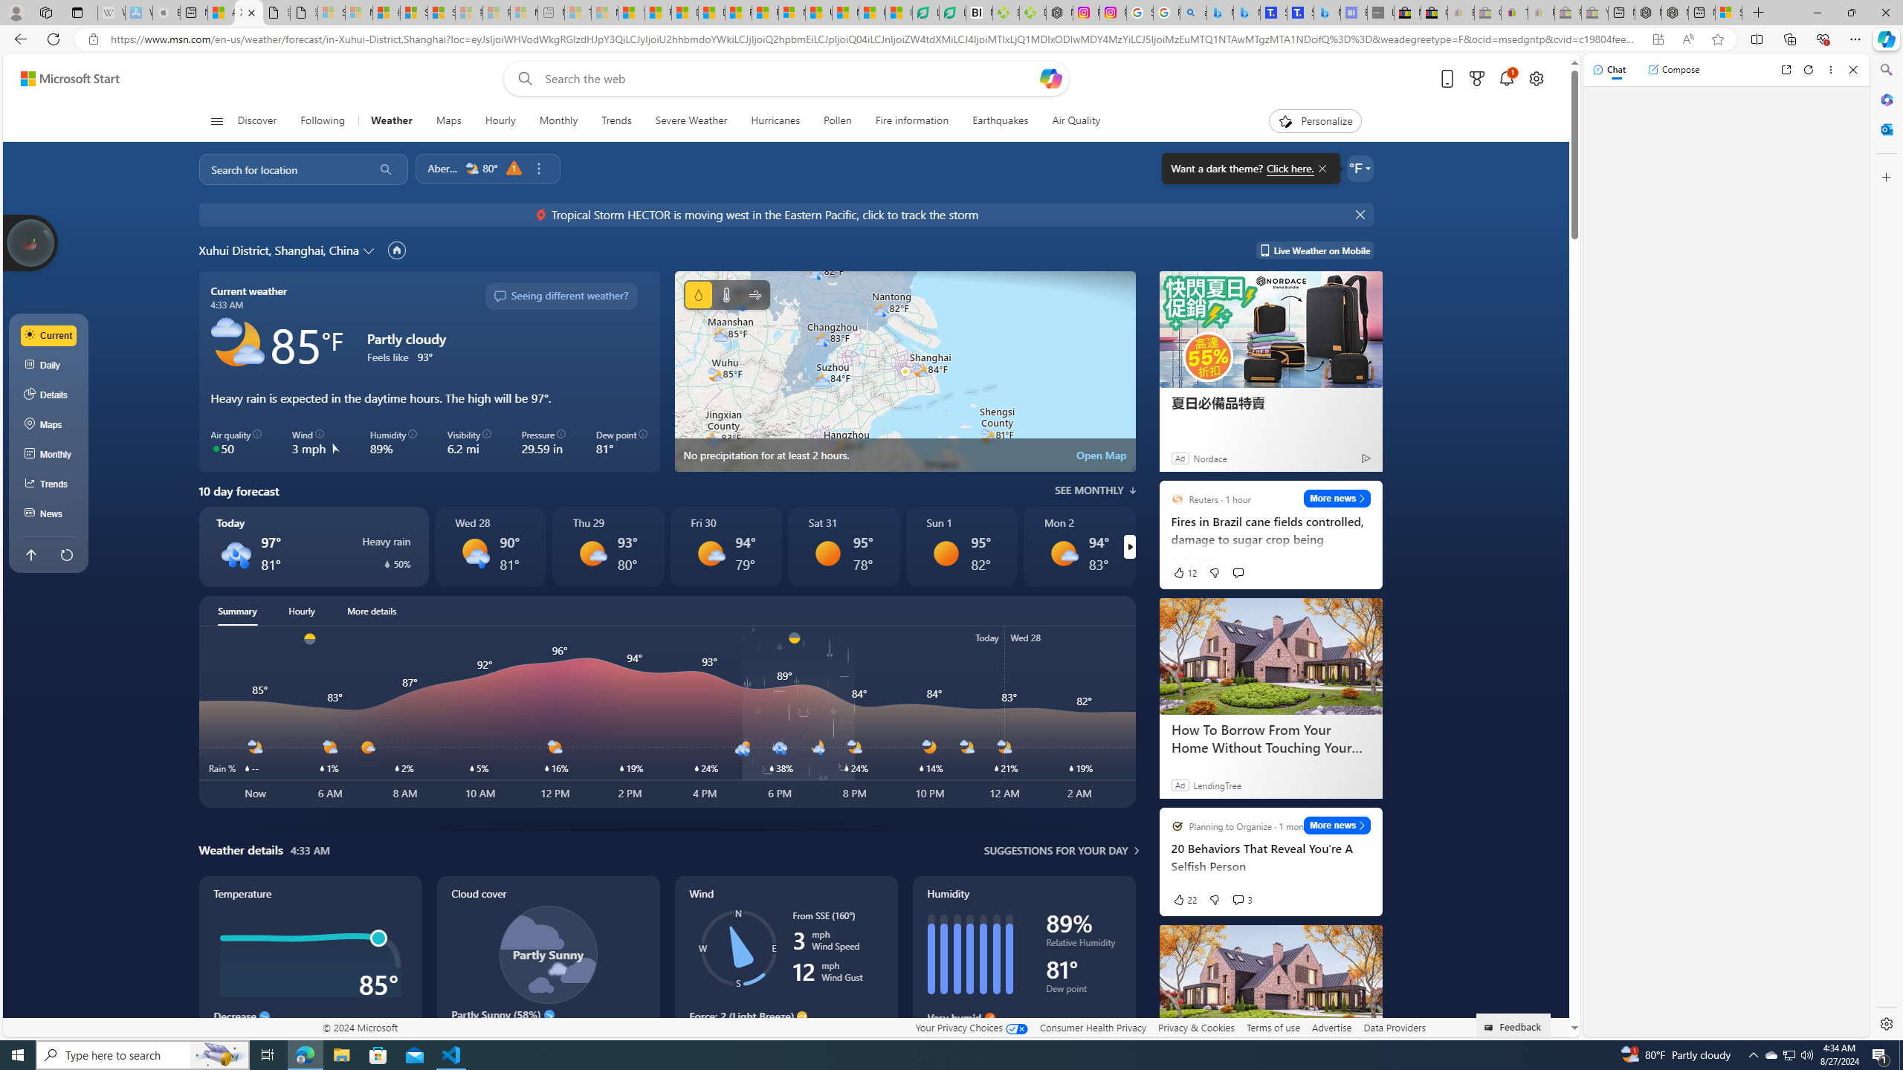 This screenshot has width=1903, height=1070. Describe the element at coordinates (1362, 215) in the screenshot. I see `Hide` at that location.